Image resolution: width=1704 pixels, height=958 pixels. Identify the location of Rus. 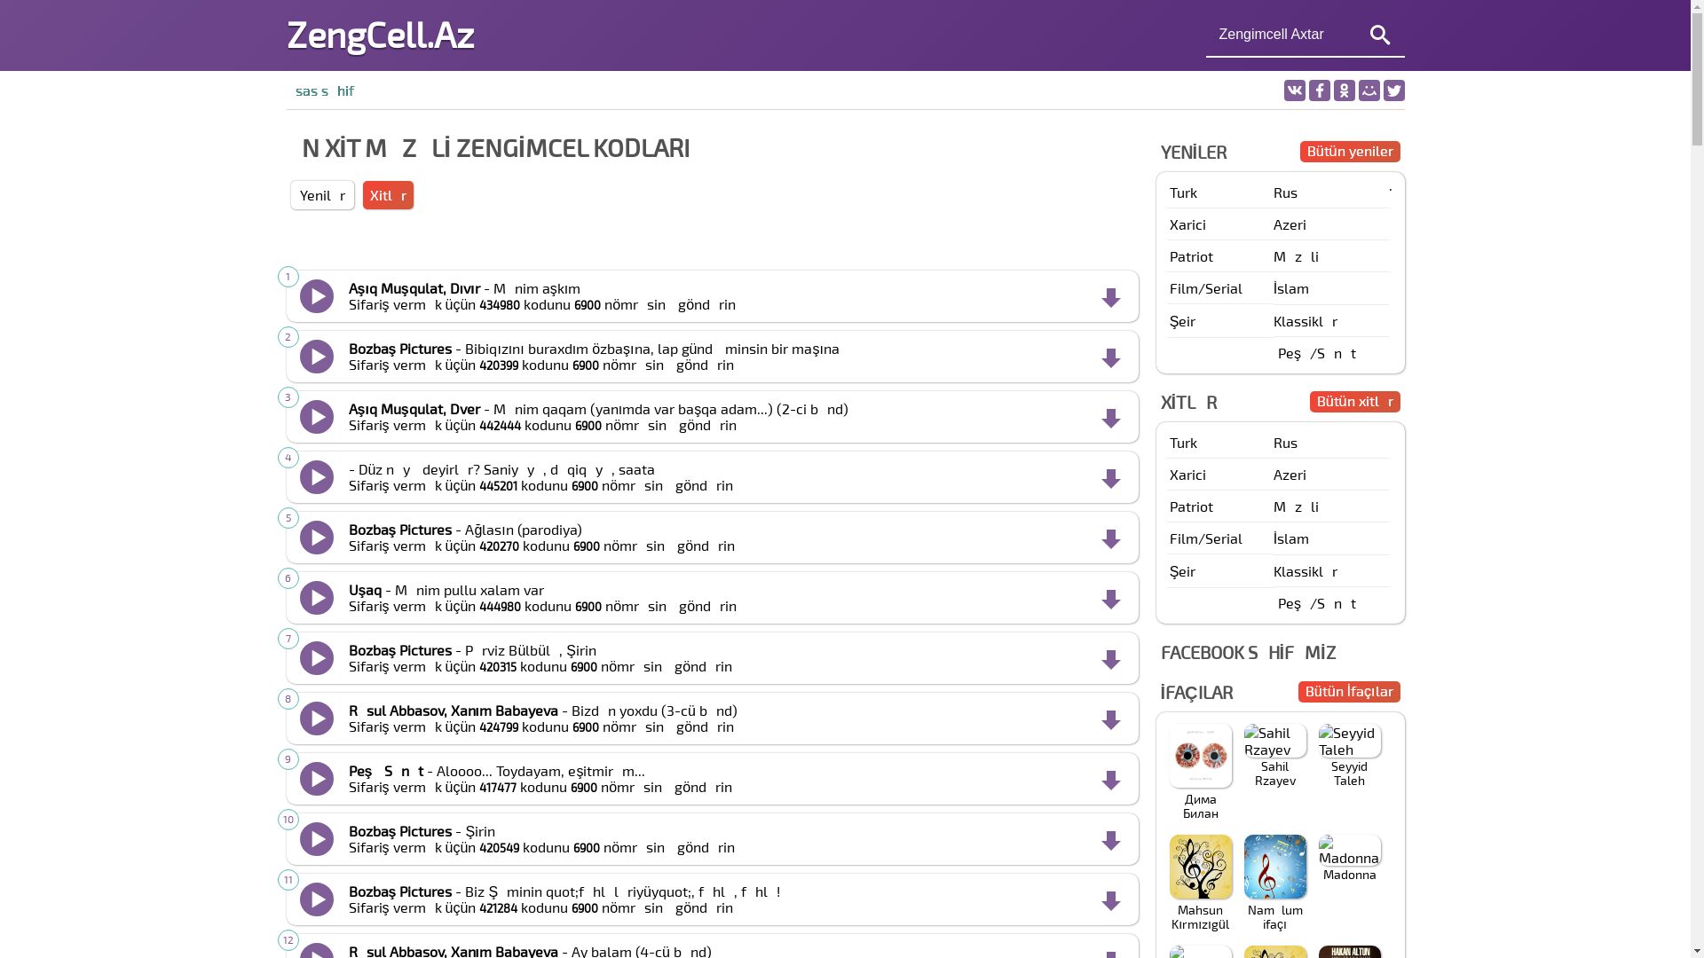
(1331, 442).